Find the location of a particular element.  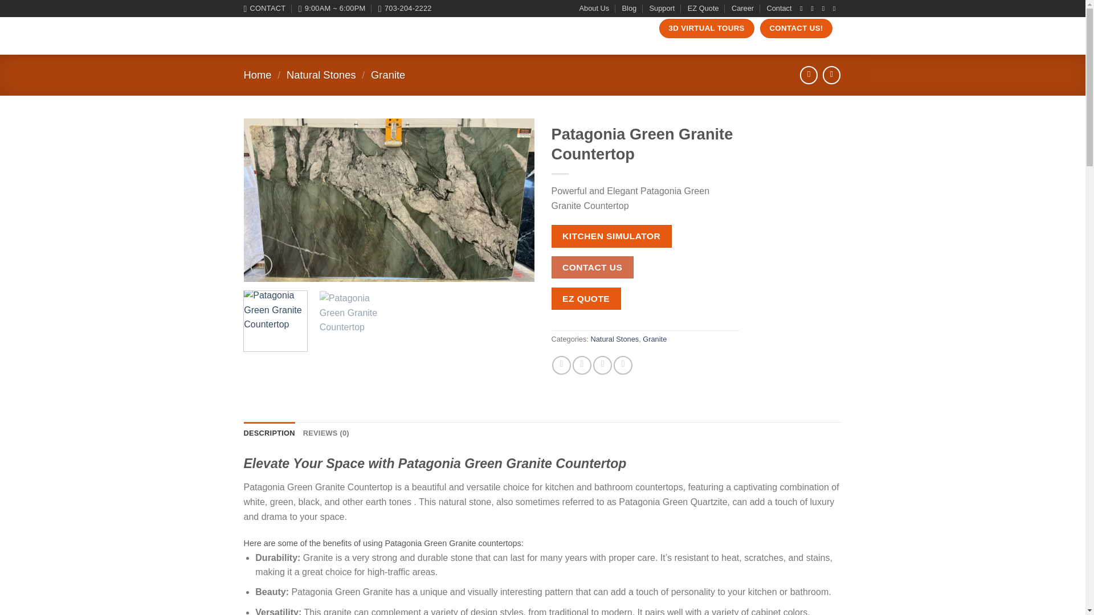

Contact is located at coordinates (778, 9).